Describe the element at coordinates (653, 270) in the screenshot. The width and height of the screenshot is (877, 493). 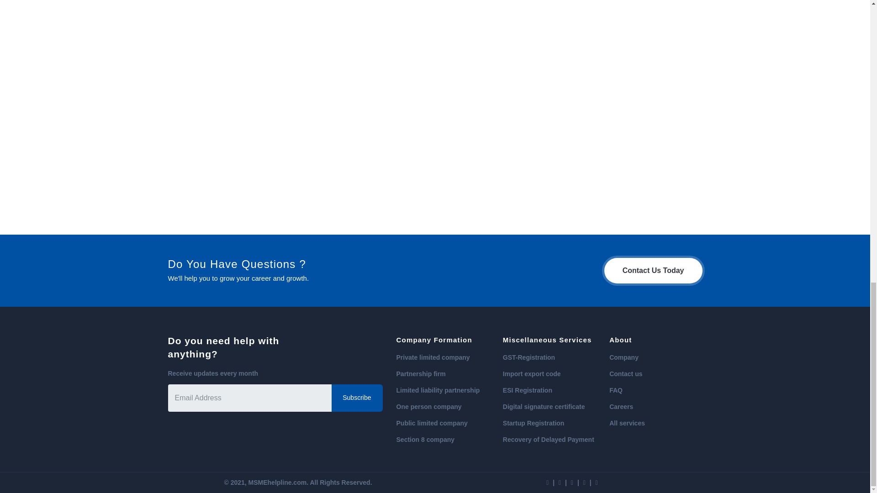
I see `Contact Us Today` at that location.